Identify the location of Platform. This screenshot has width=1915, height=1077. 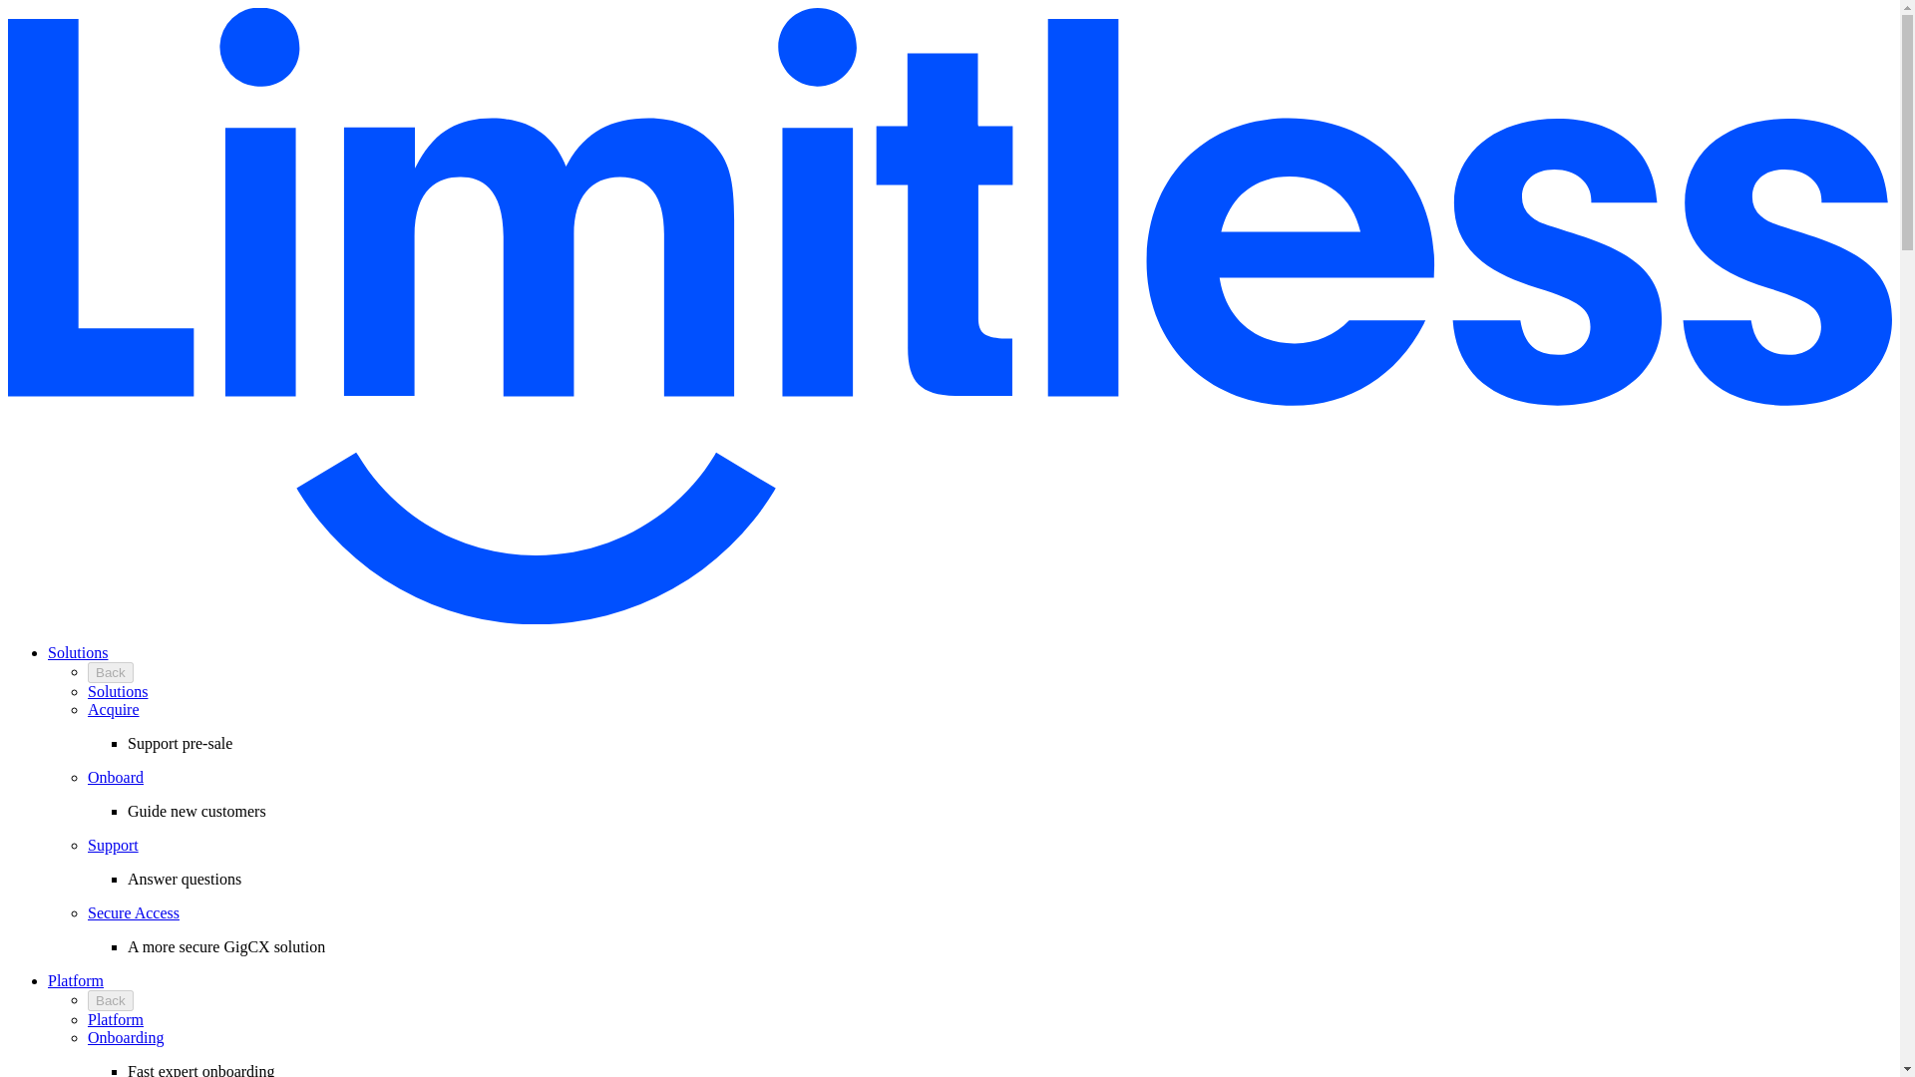
(116, 1019).